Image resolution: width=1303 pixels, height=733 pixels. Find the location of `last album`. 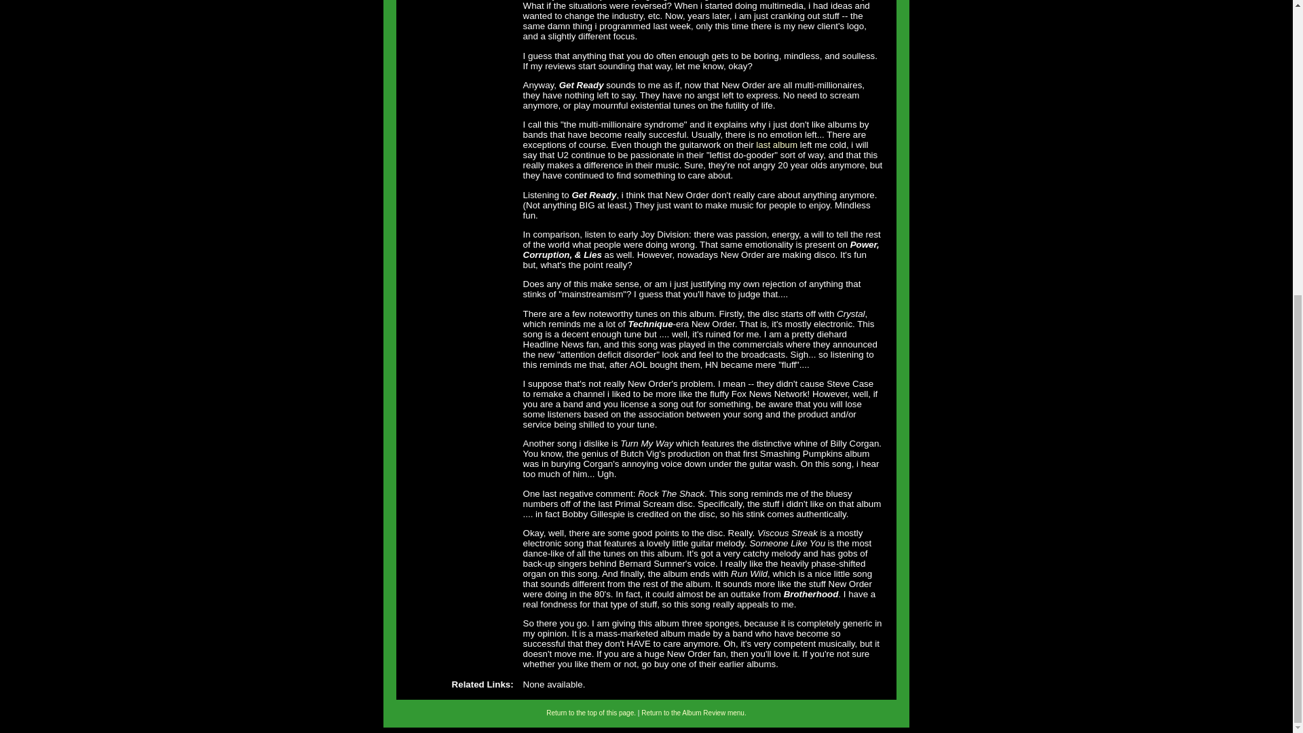

last album is located at coordinates (776, 145).